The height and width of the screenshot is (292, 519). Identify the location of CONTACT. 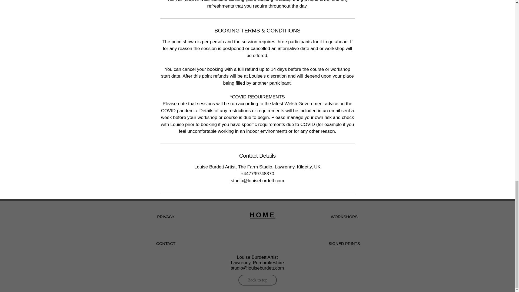
(165, 243).